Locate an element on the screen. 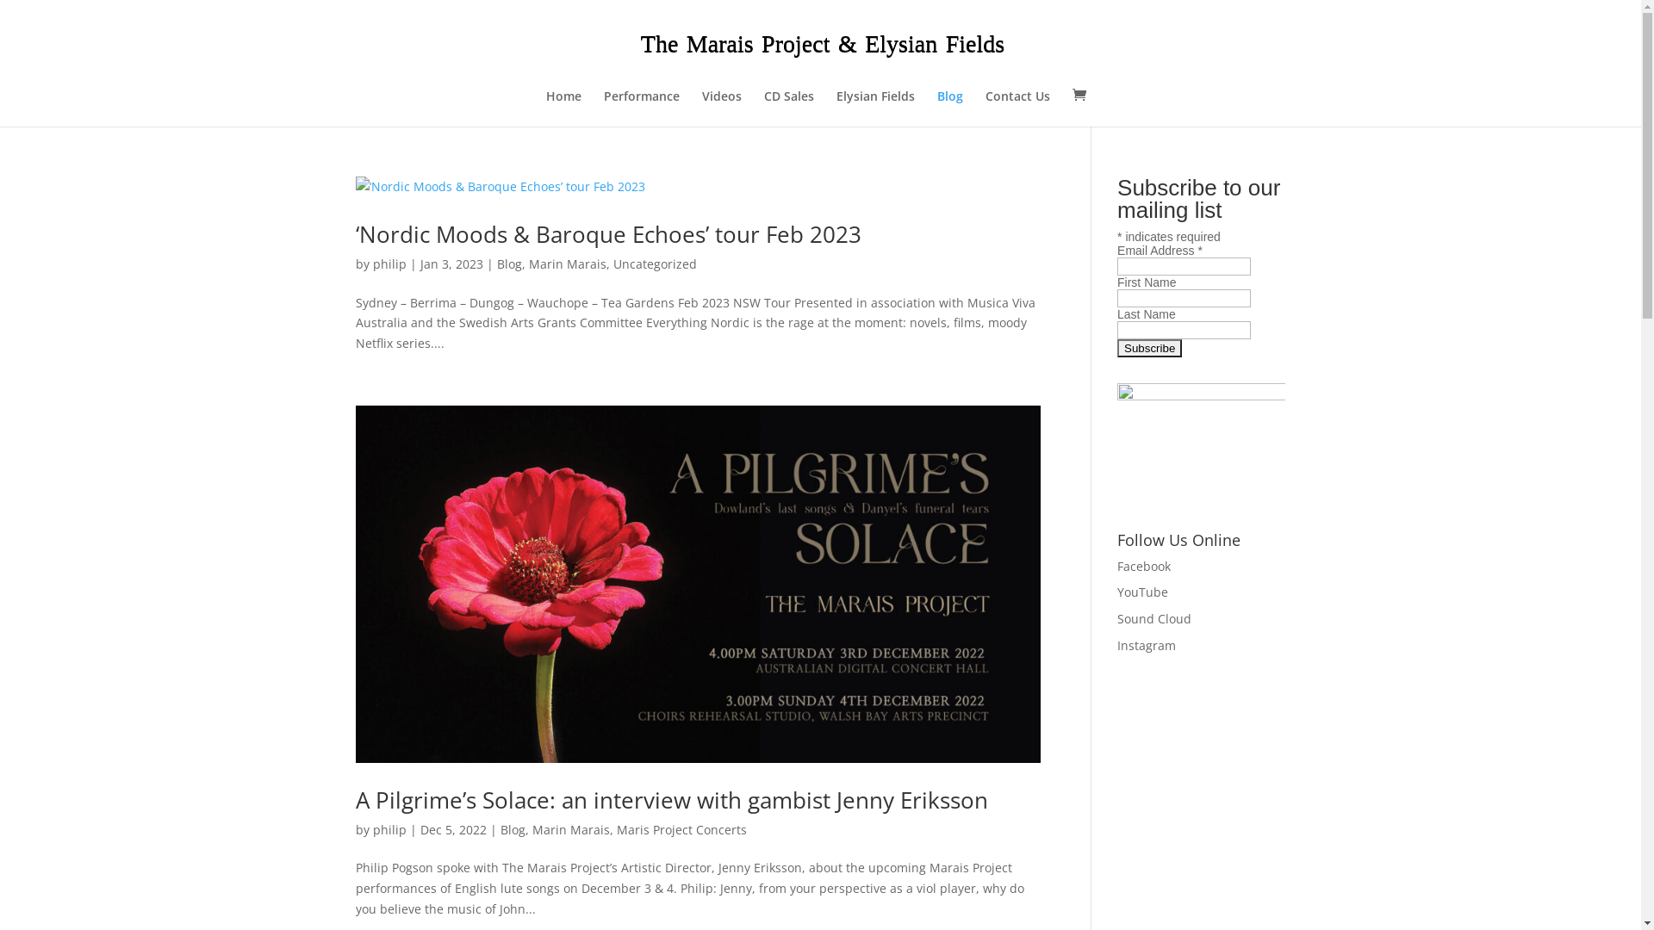  Contact Us is located at coordinates (1018, 108).